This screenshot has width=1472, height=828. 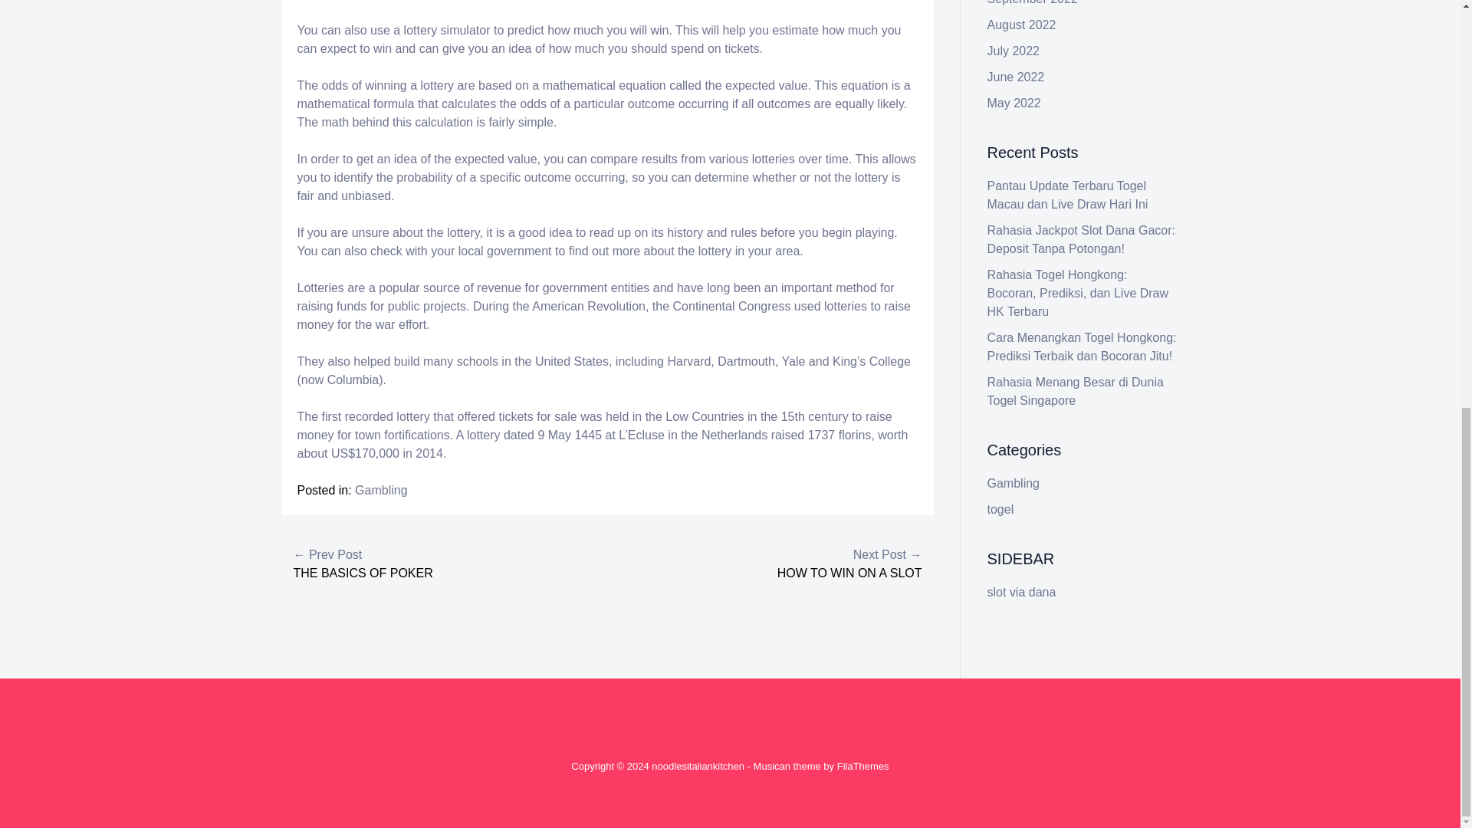 I want to click on September 2022, so click(x=1032, y=2).